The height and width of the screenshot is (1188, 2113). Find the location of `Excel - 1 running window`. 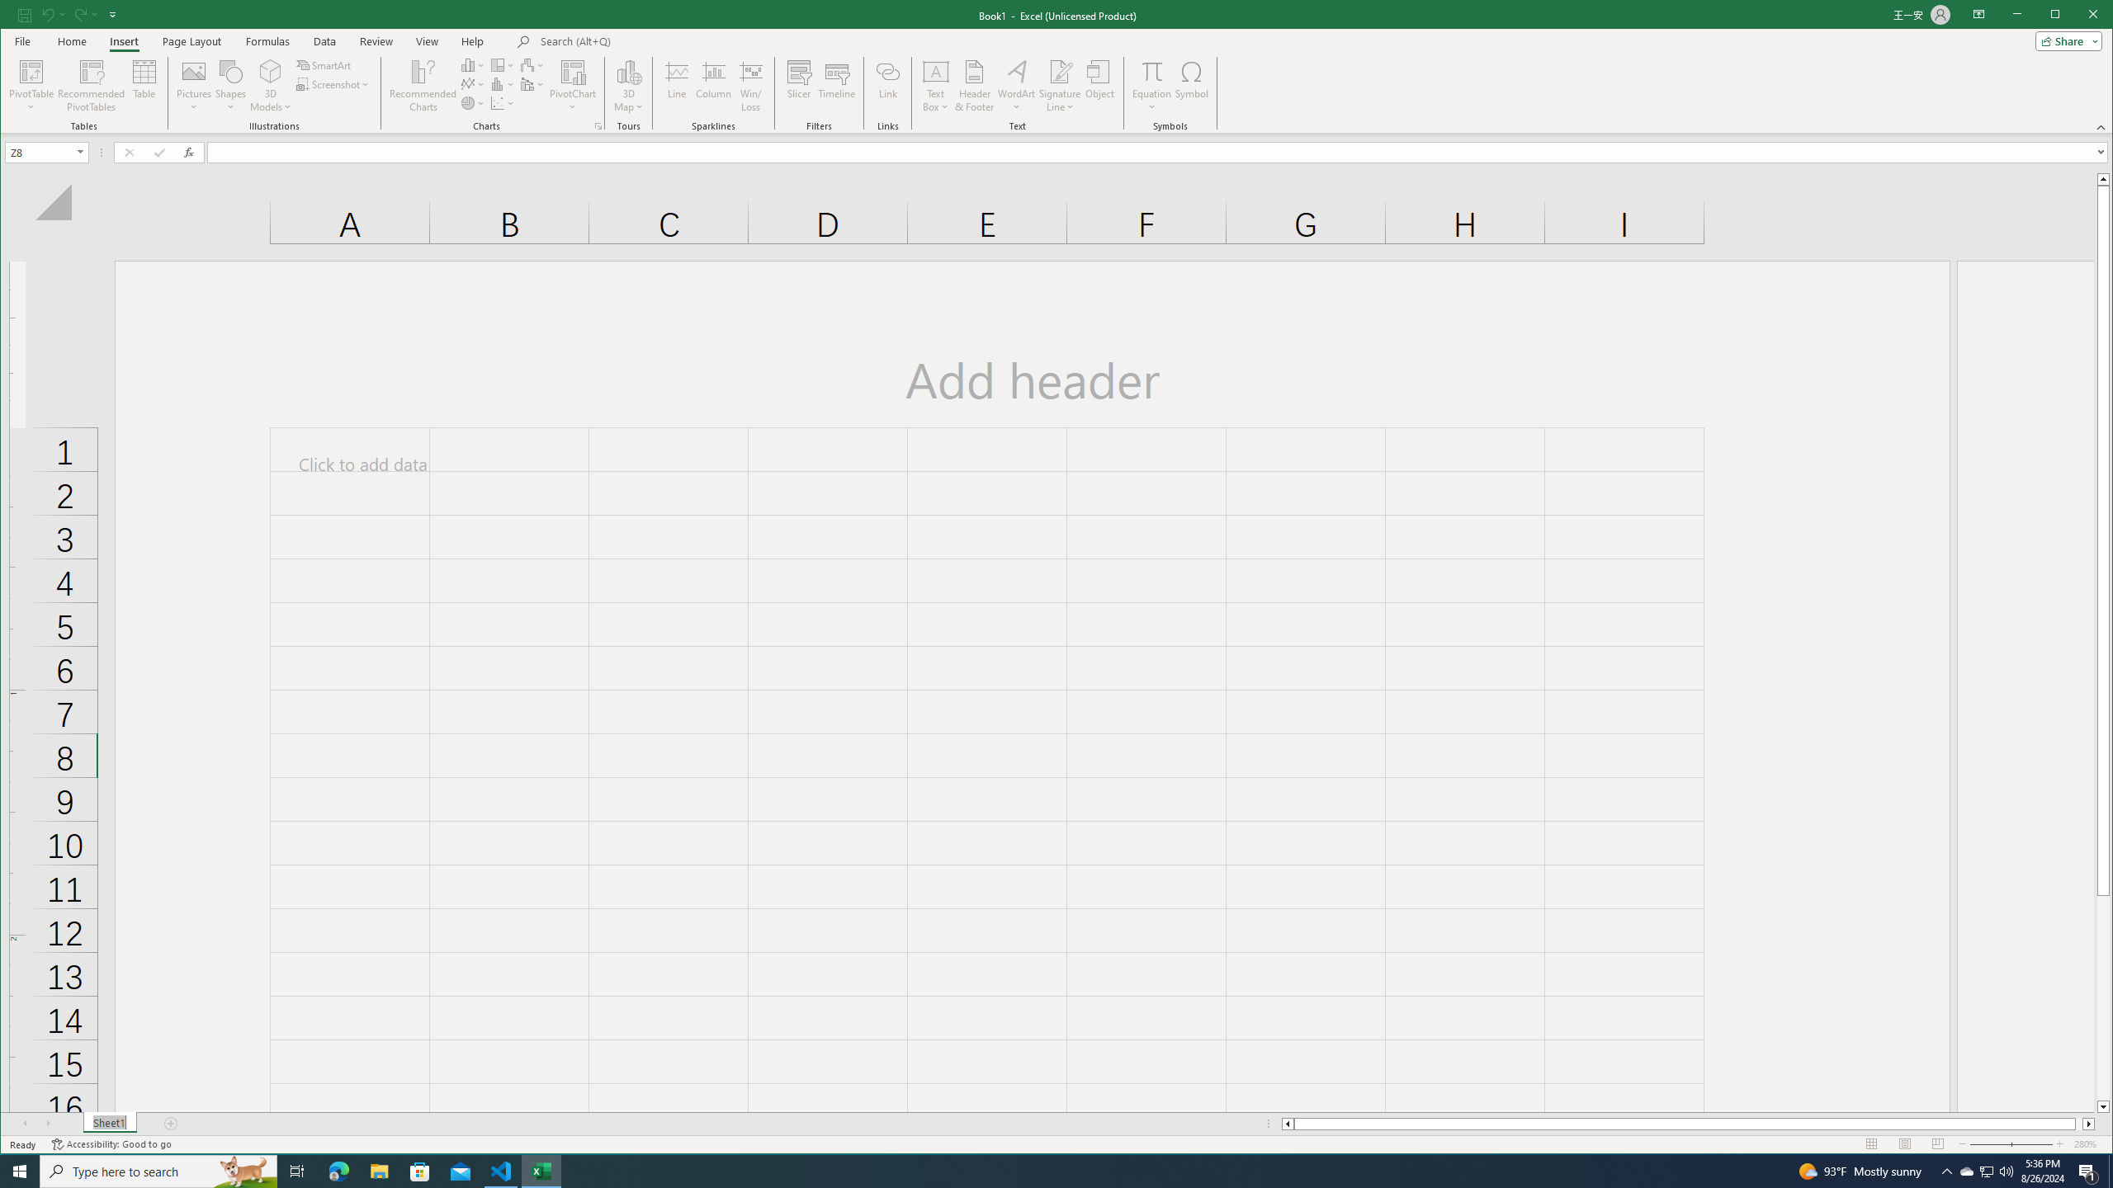

Excel - 1 running window is located at coordinates (541, 1171).